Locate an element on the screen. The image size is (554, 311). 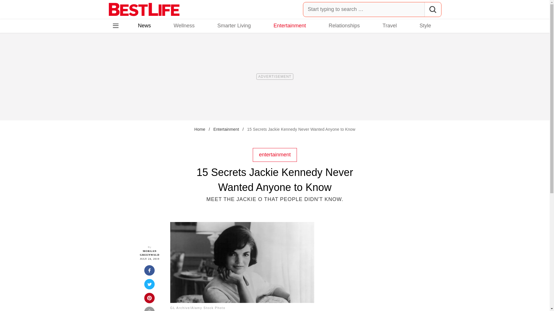
entertainment is located at coordinates (274, 154).